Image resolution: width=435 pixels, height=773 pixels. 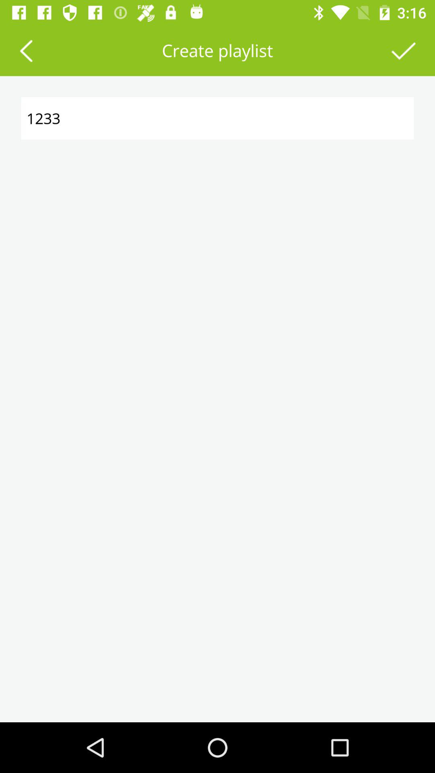 What do you see at coordinates (404, 51) in the screenshot?
I see `create the playlist` at bounding box center [404, 51].